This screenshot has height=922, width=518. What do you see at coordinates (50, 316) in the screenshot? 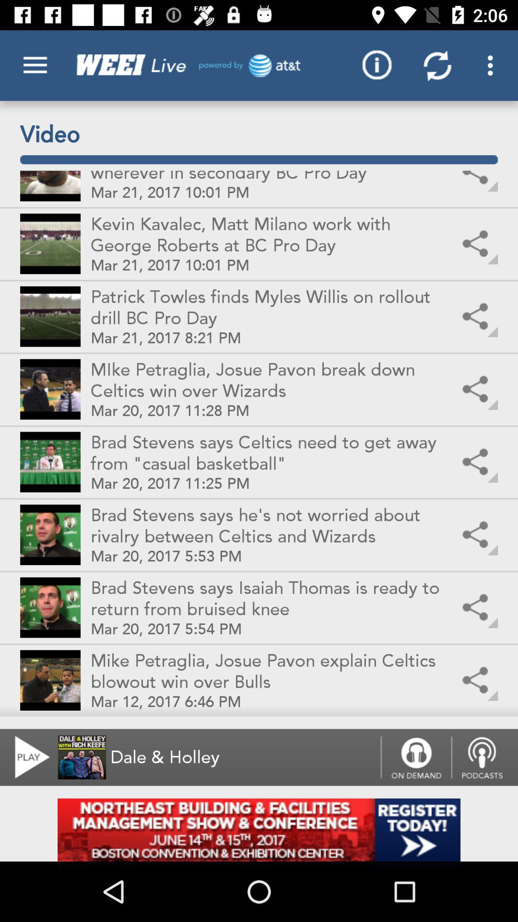
I see `click the third image` at bounding box center [50, 316].